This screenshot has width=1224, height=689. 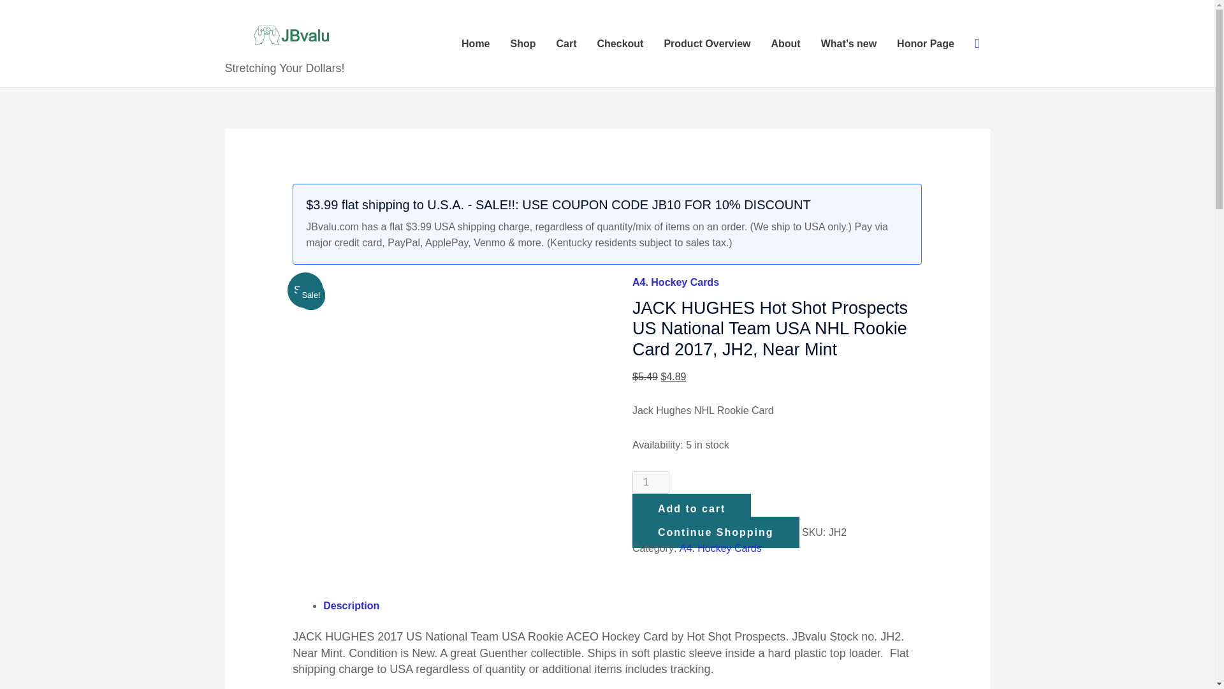 What do you see at coordinates (676, 282) in the screenshot?
I see `A4. Hockey Cards` at bounding box center [676, 282].